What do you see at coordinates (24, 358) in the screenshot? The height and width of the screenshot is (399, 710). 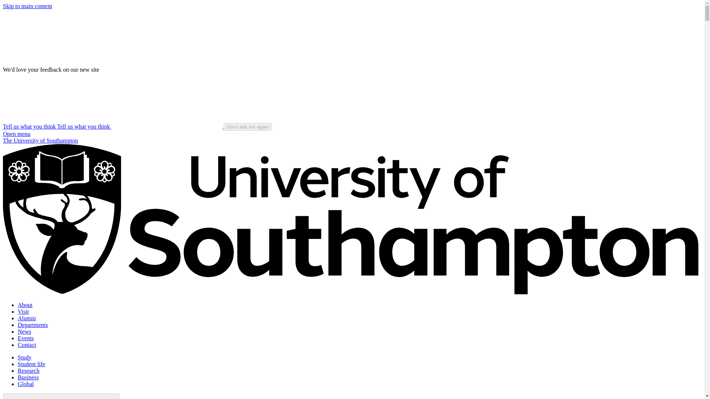 I see `Study` at bounding box center [24, 358].